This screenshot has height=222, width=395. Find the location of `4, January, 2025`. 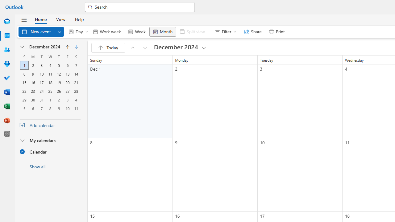

4, January, 2025 is located at coordinates (76, 100).